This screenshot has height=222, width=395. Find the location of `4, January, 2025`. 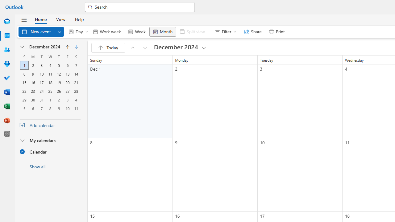

4, January, 2025 is located at coordinates (76, 100).